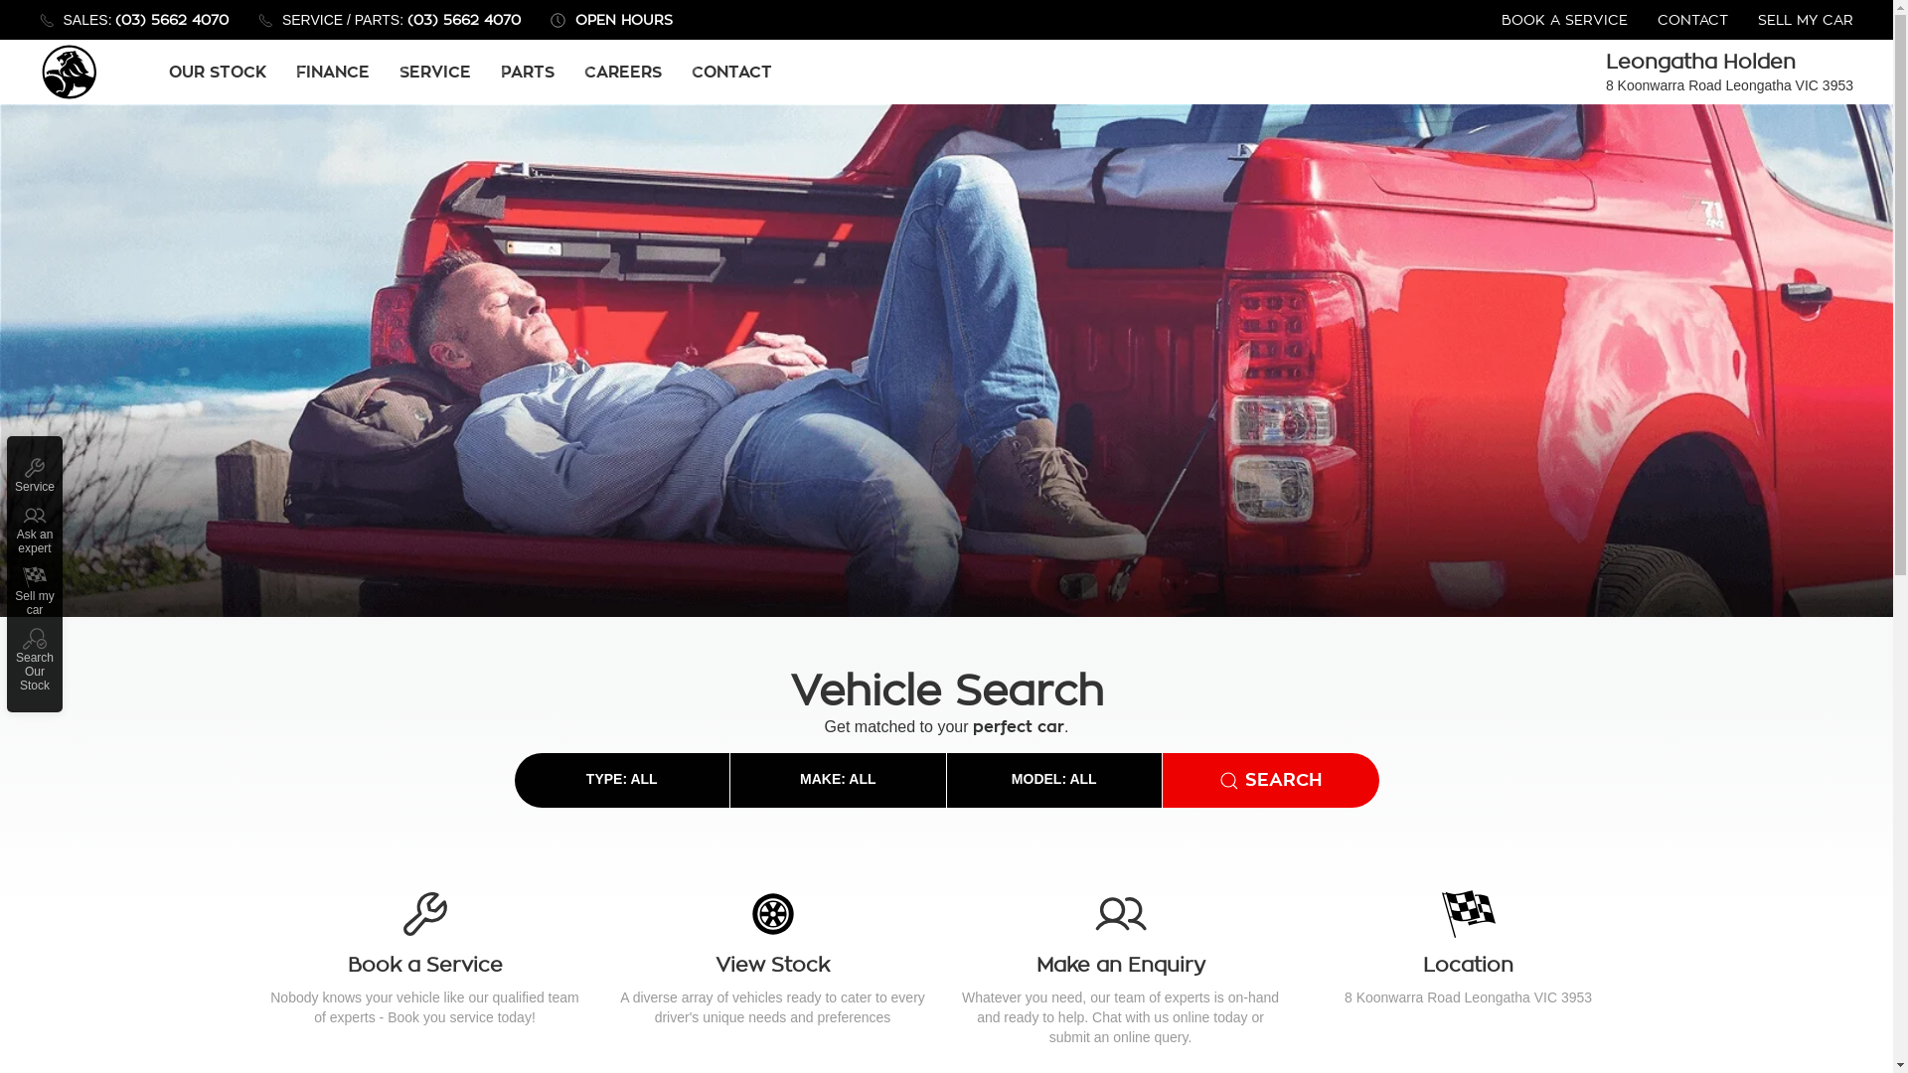 The image size is (1908, 1073). I want to click on TYPE: ALL, so click(623, 835).